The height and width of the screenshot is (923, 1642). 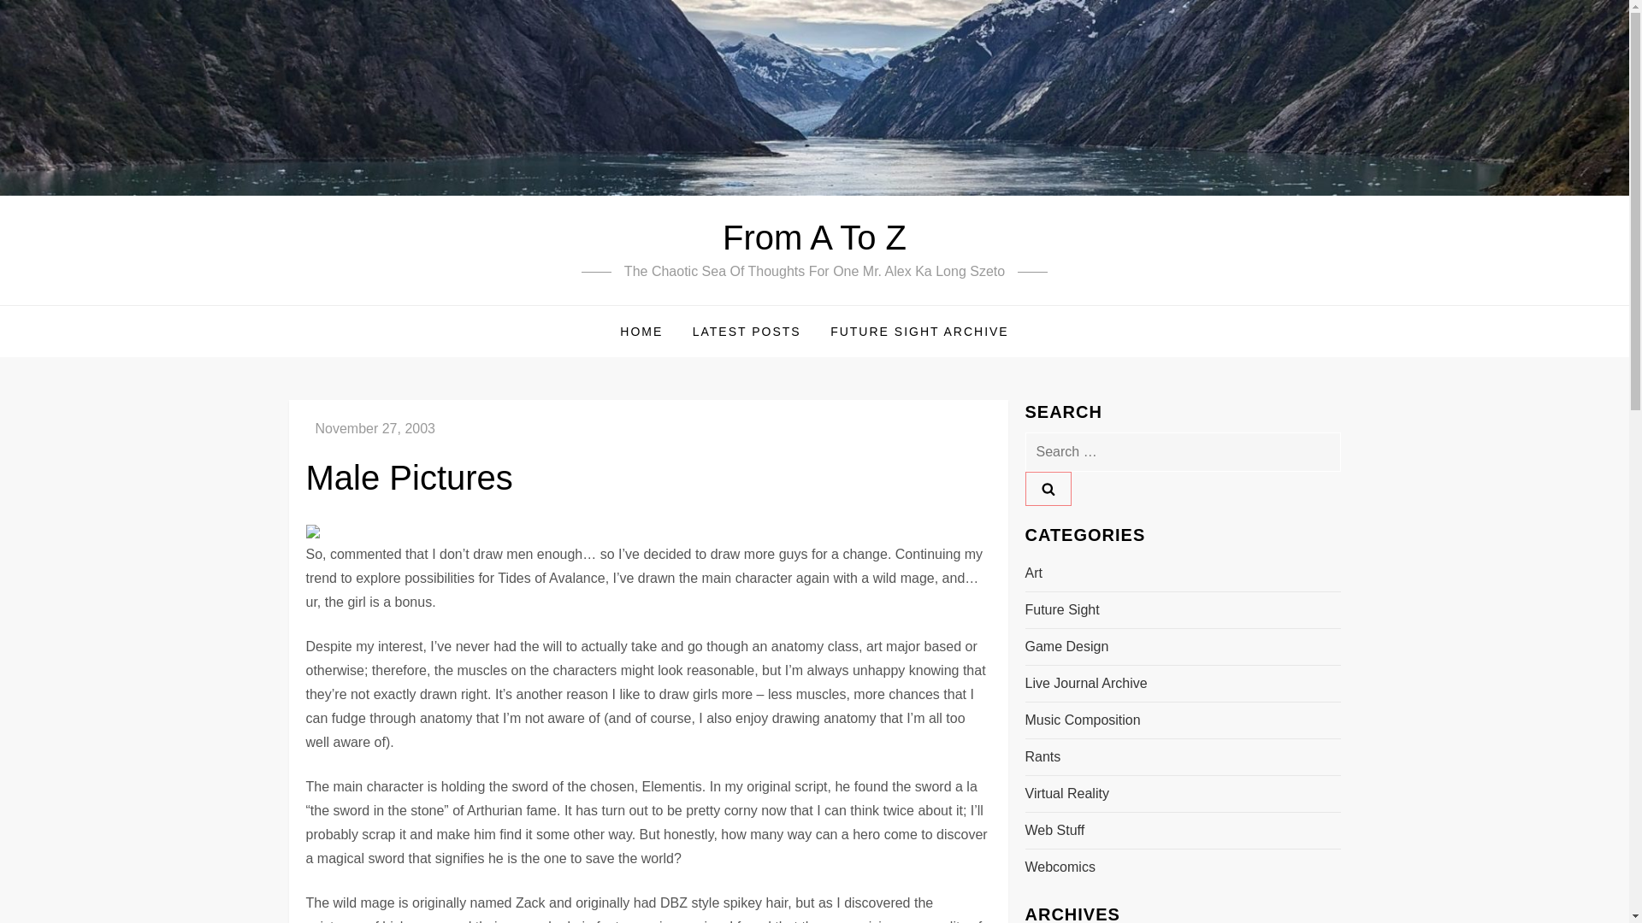 I want to click on Web Stuff, so click(x=1054, y=831).